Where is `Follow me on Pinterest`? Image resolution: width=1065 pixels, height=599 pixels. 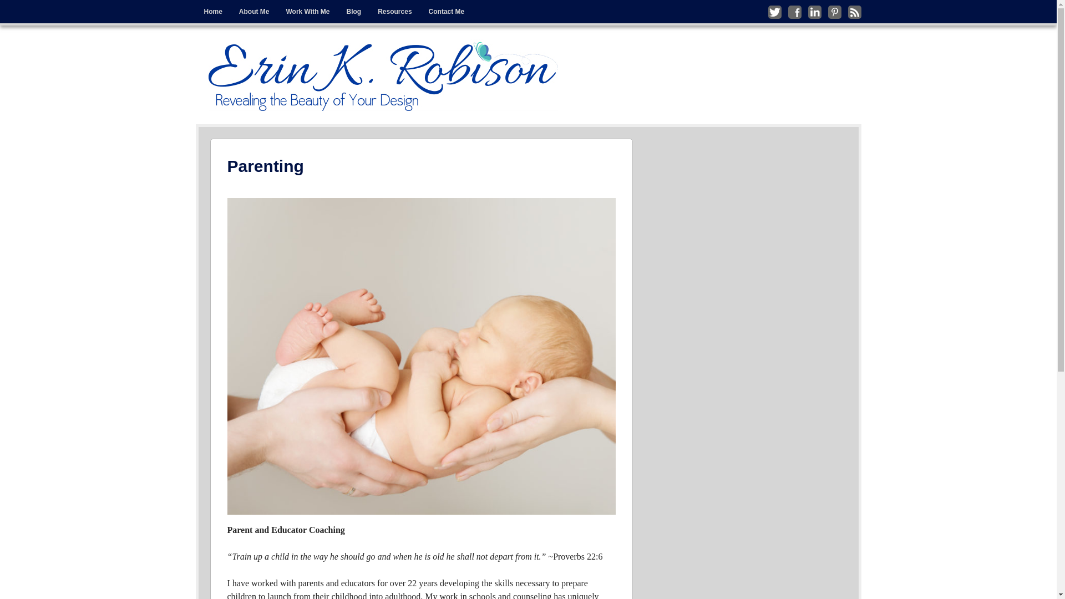
Follow me on Pinterest is located at coordinates (834, 12).